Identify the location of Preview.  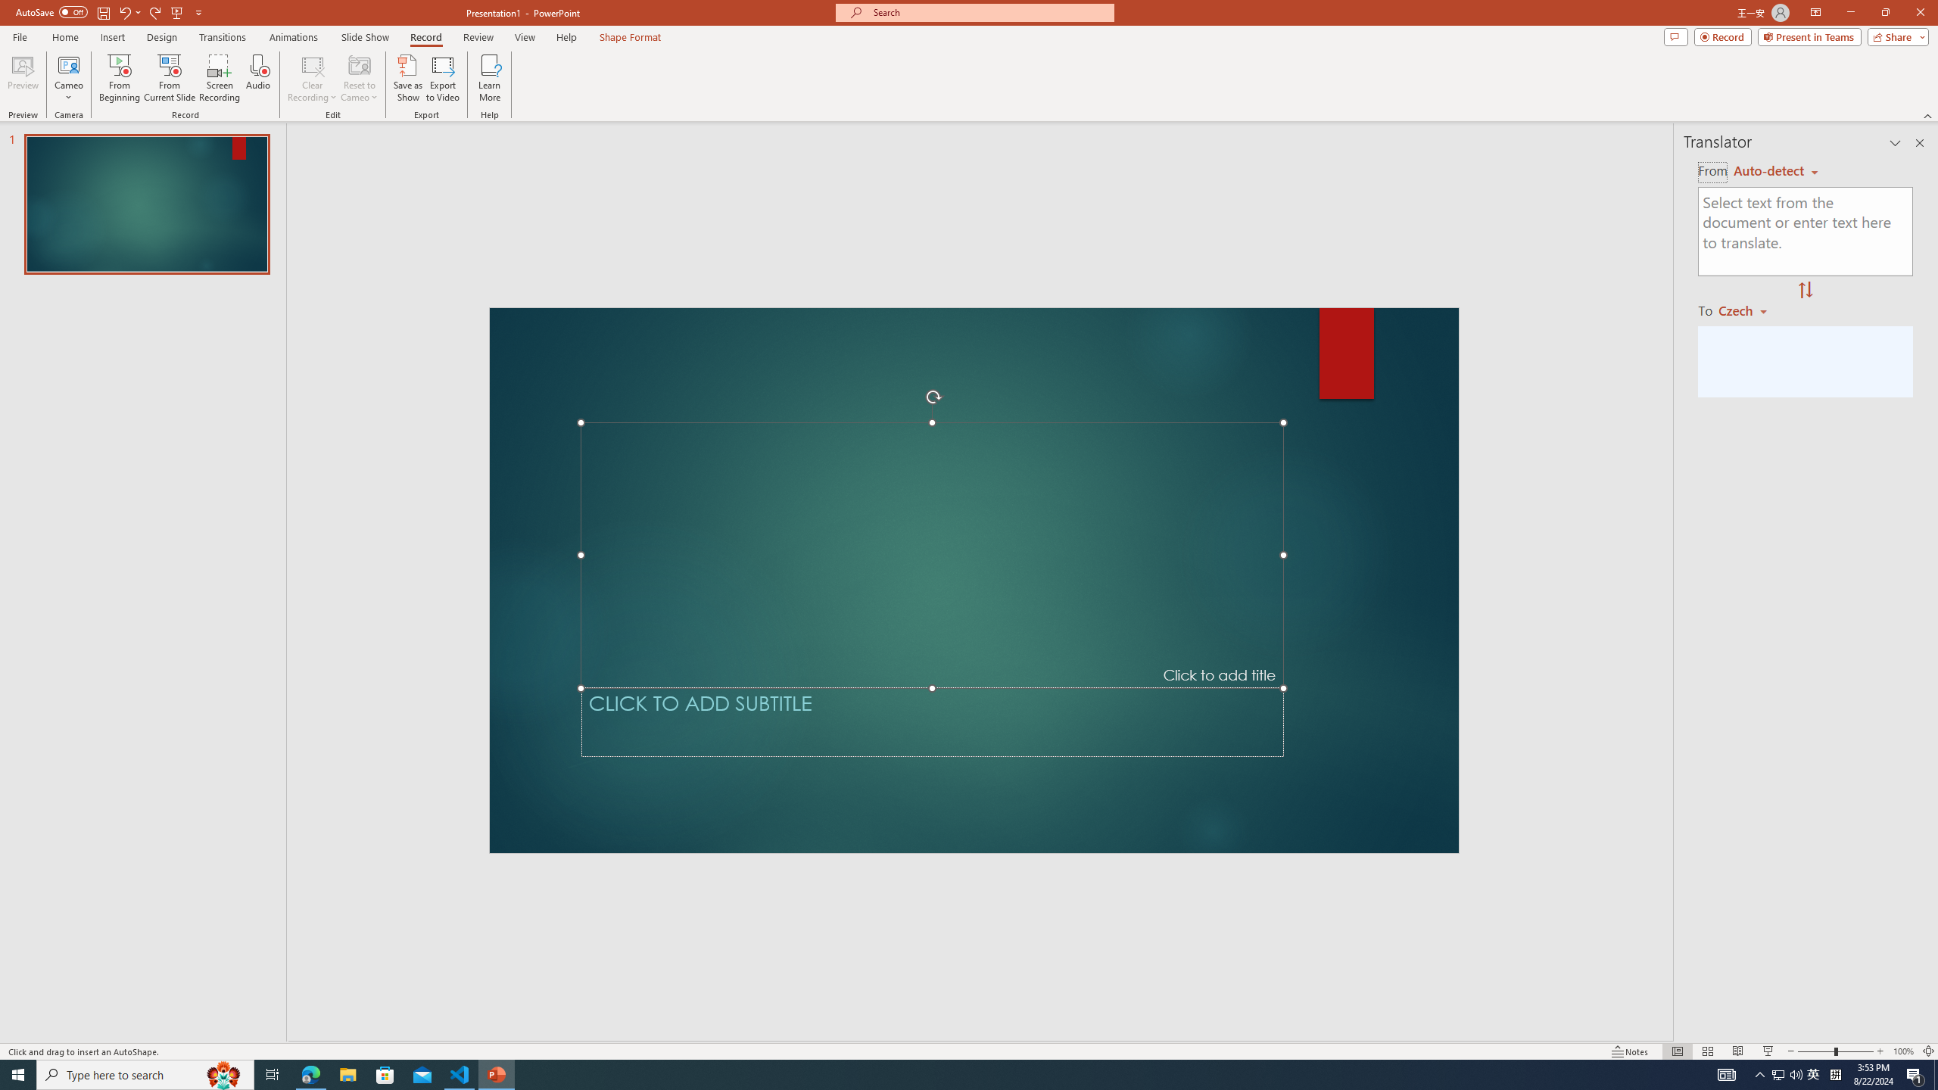
(23, 78).